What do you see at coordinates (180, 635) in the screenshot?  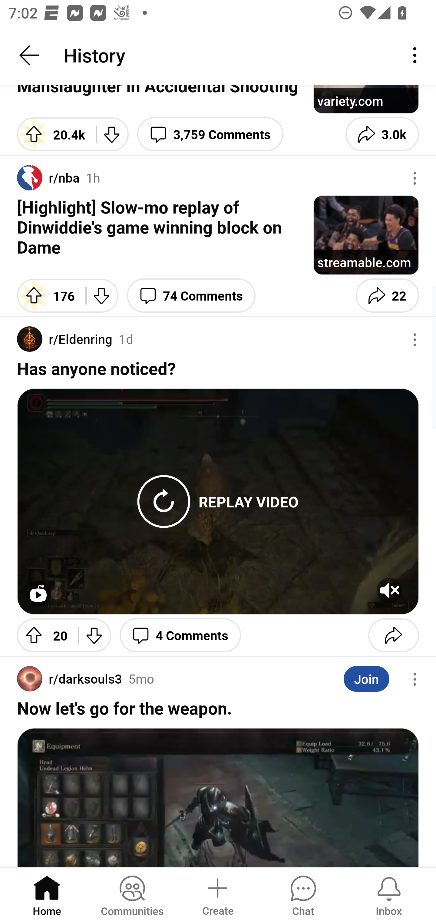 I see `4 Comments` at bounding box center [180, 635].